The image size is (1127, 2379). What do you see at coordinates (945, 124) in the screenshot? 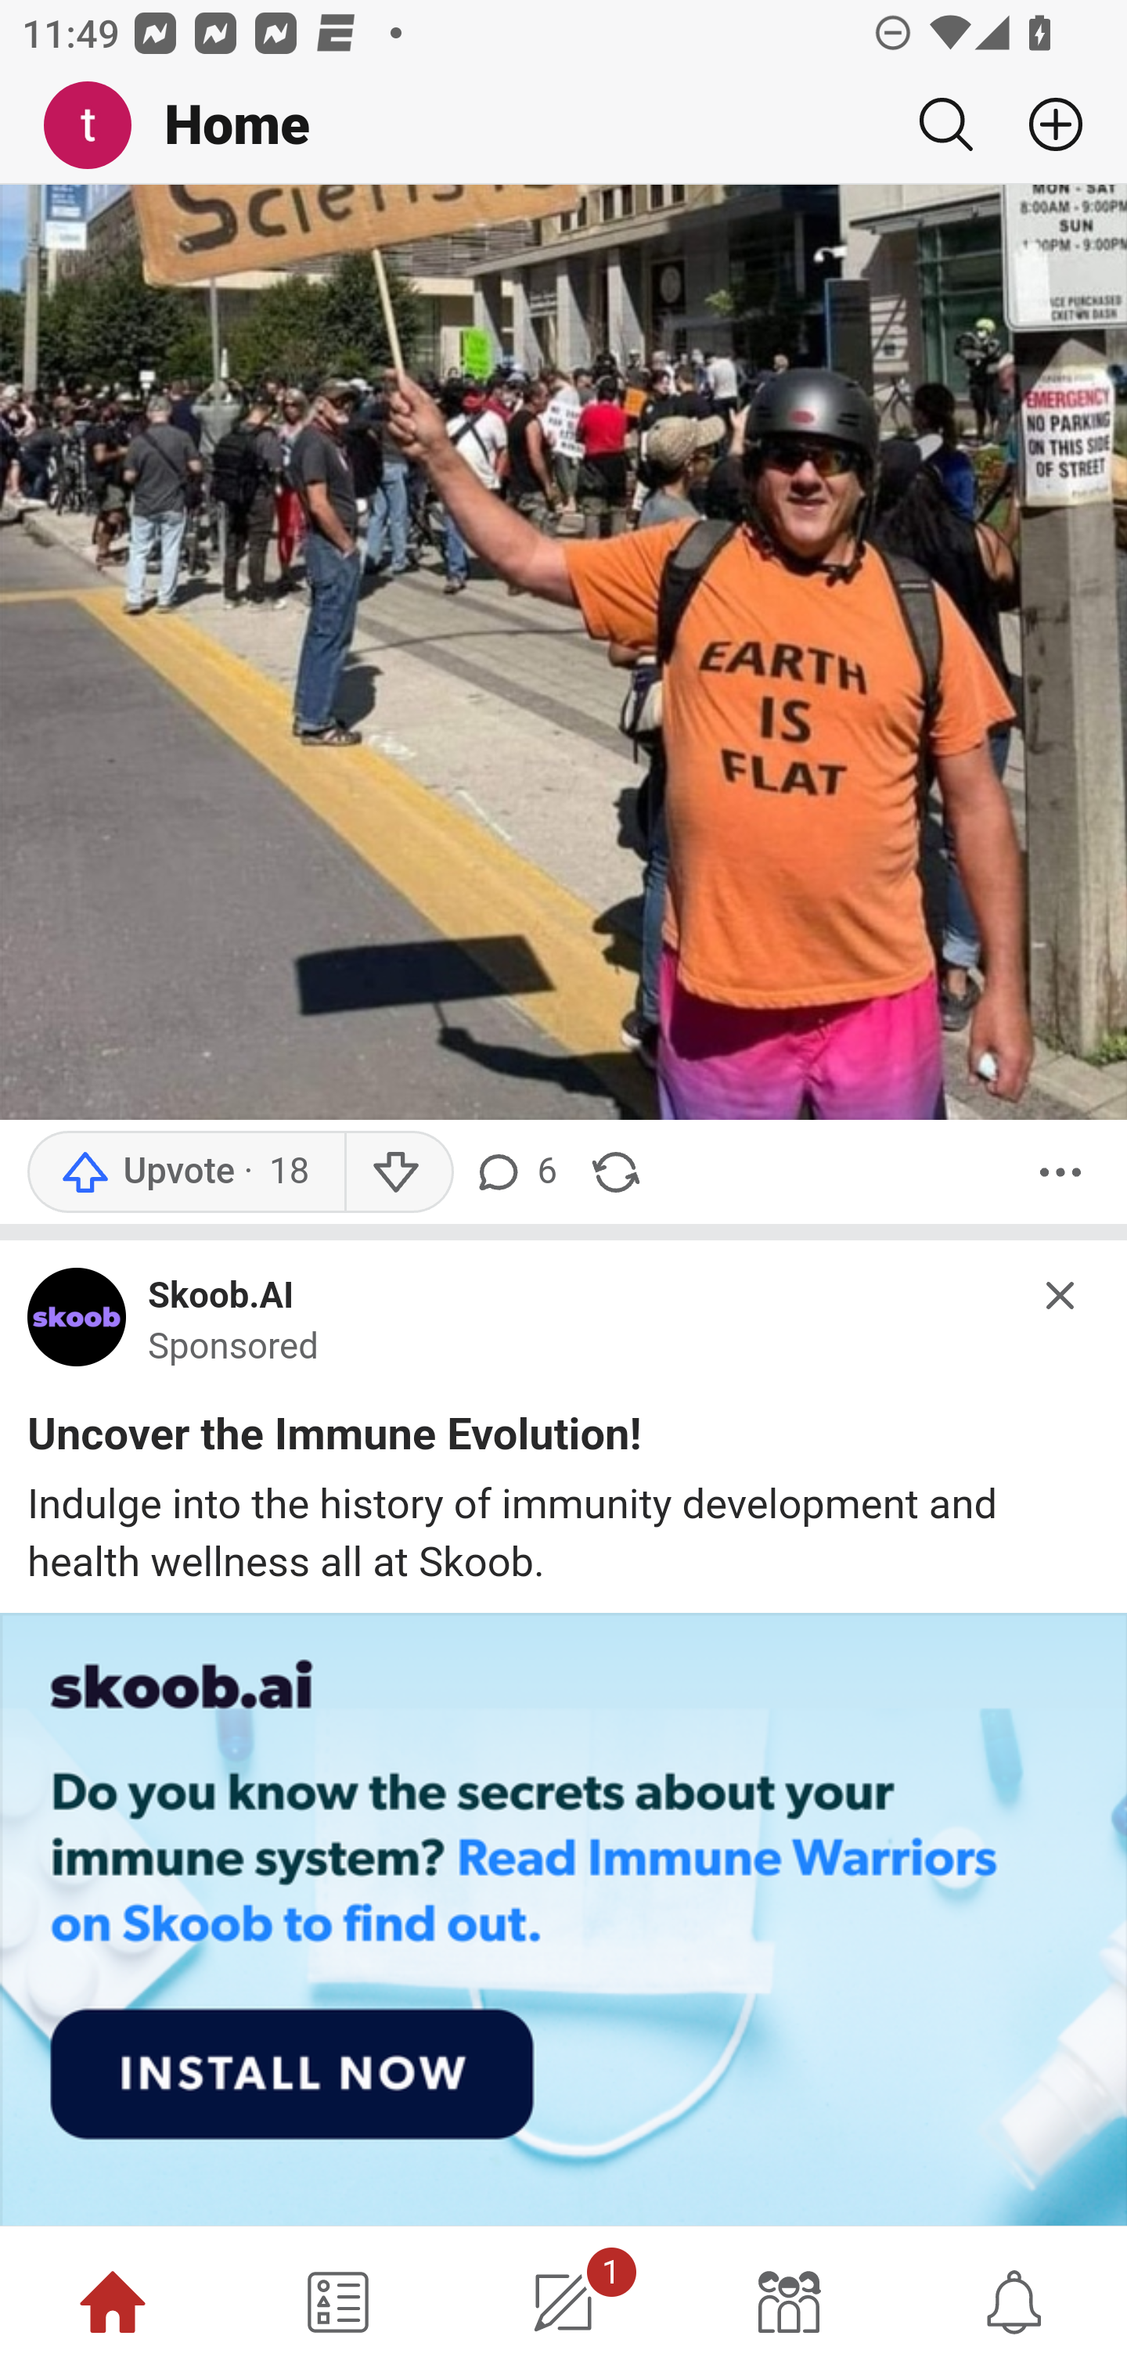
I see `Search` at bounding box center [945, 124].